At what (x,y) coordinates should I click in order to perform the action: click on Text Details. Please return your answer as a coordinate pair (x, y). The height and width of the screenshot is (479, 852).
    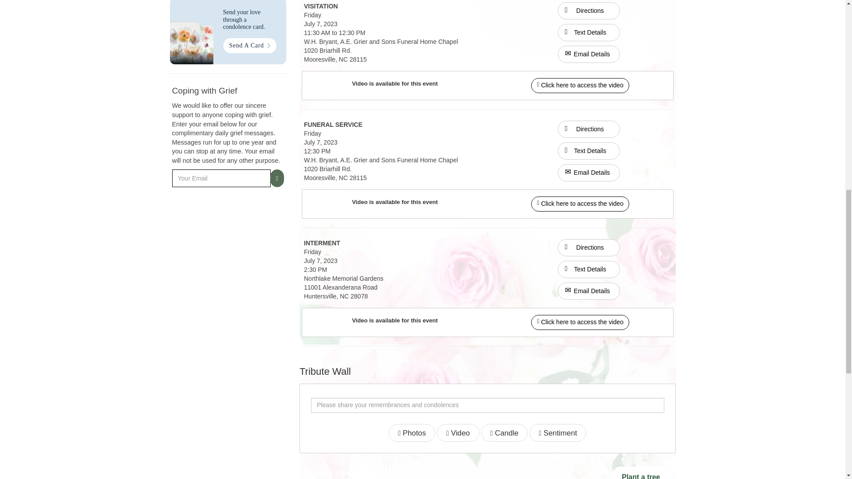
    Looking at the image, I should click on (589, 32).